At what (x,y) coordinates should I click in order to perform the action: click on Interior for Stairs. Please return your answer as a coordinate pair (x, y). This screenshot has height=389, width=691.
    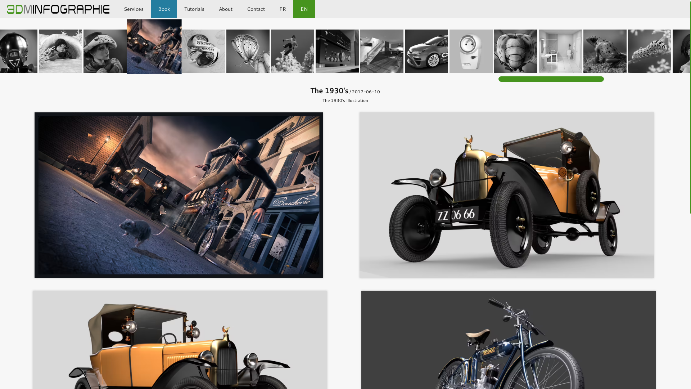
    Looking at the image, I should click on (382, 51).